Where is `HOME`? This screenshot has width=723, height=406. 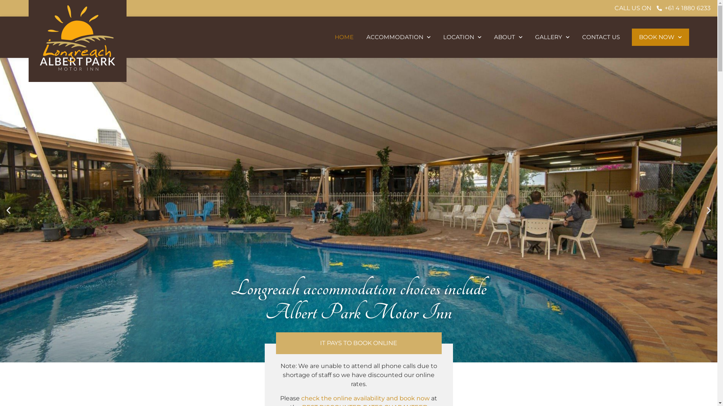
HOME is located at coordinates (344, 37).